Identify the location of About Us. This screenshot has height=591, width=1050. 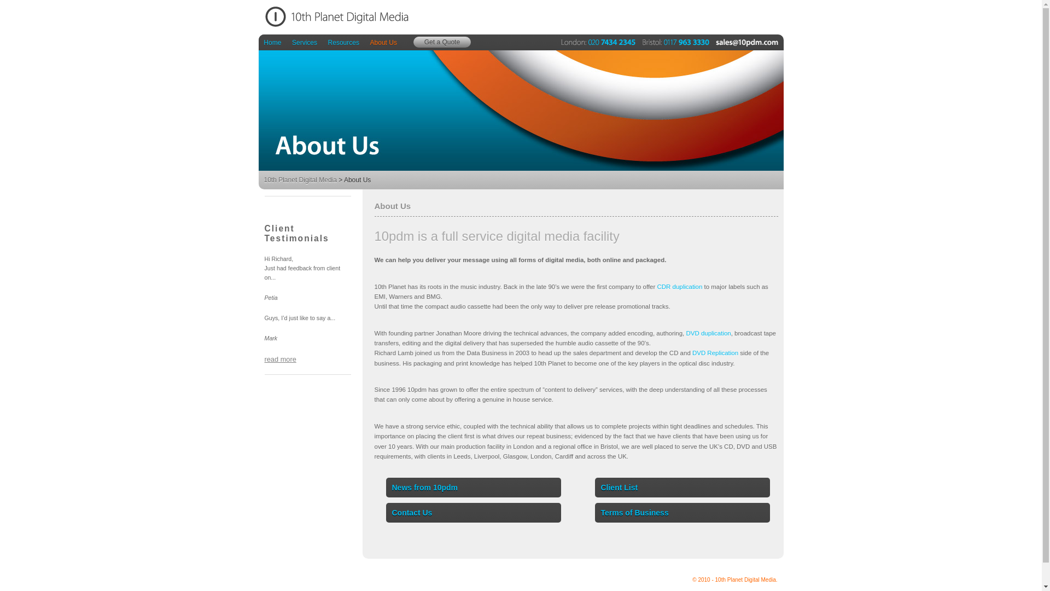
(384, 43).